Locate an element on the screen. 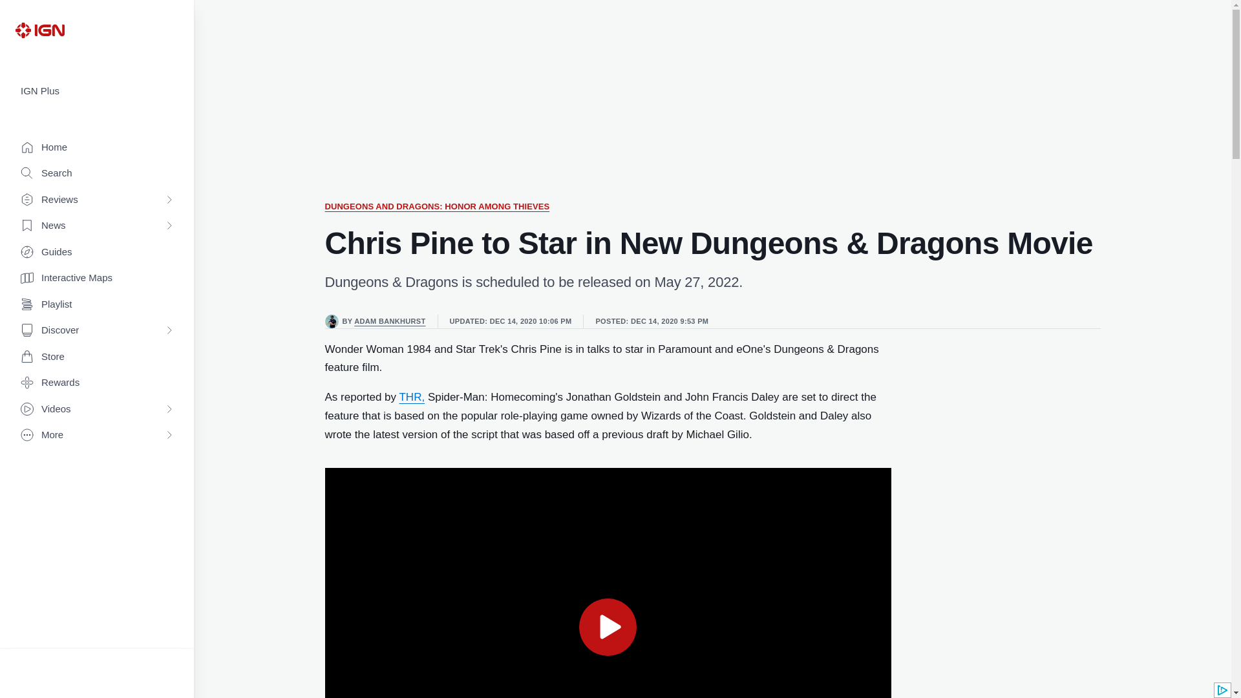  News is located at coordinates (97, 226).